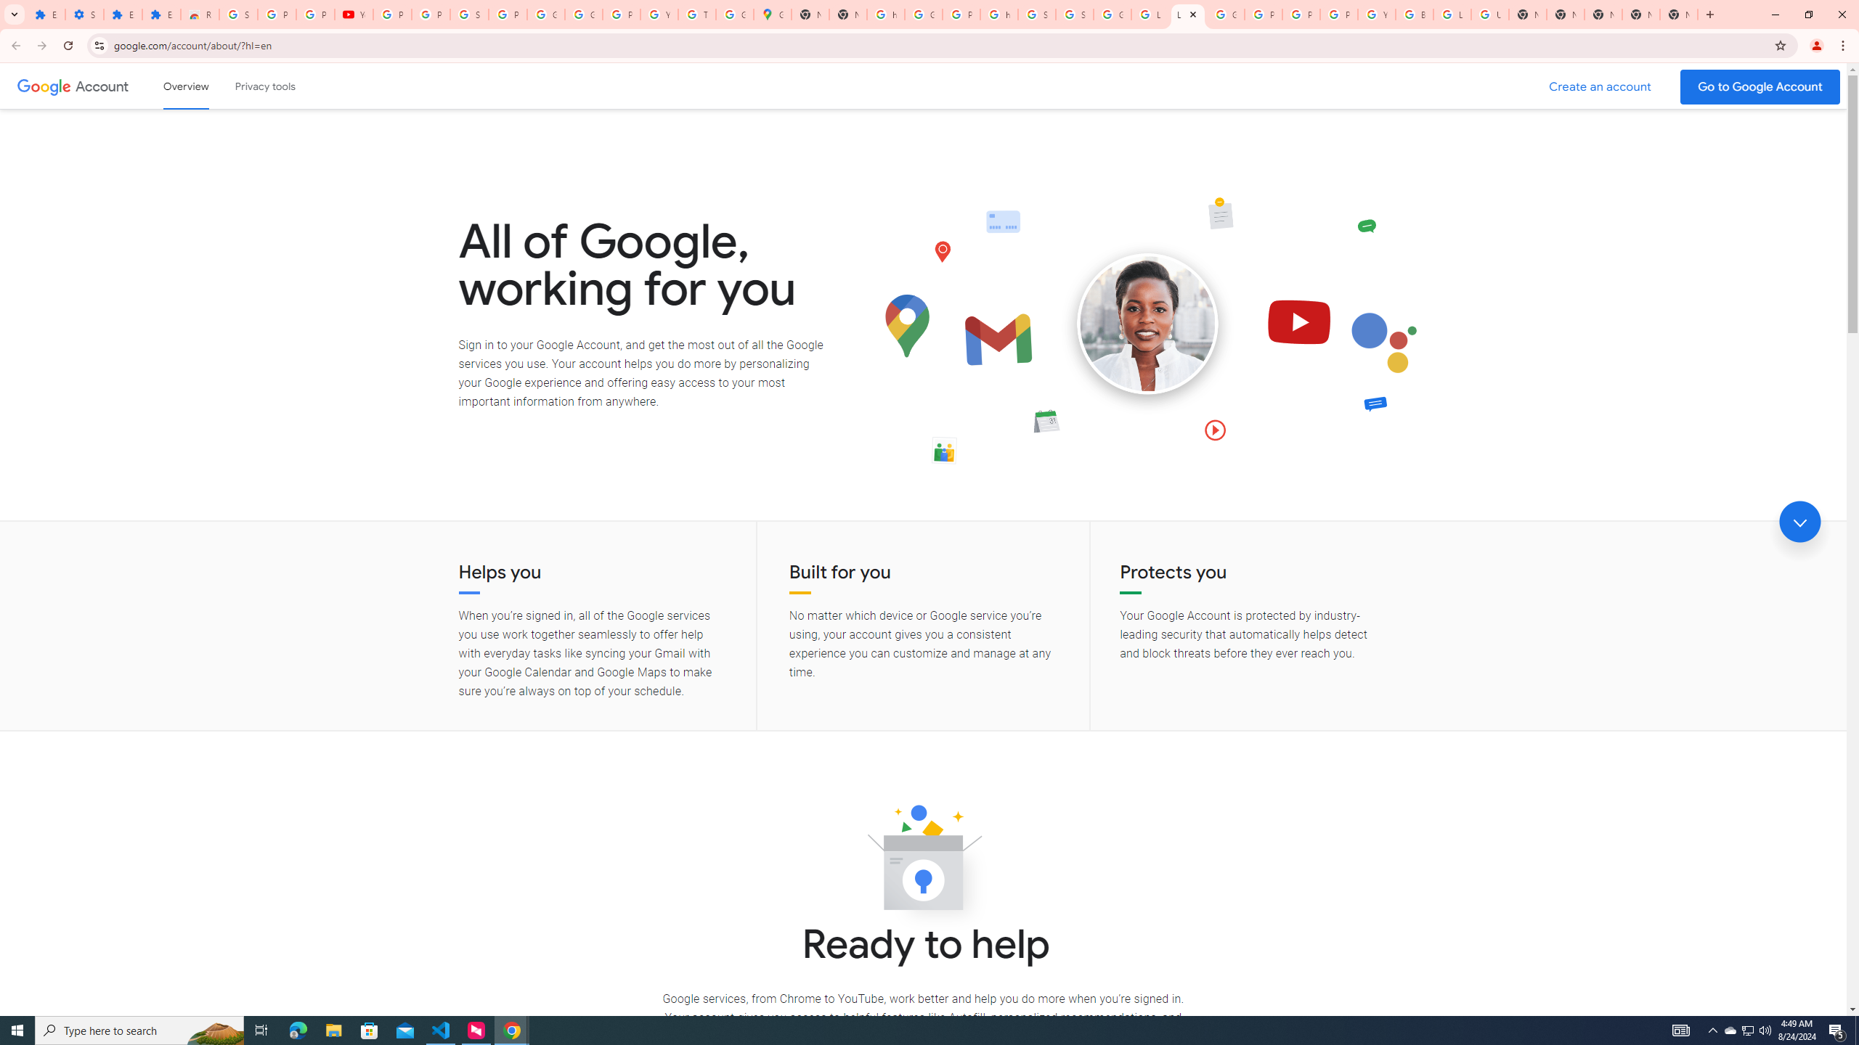 This screenshot has width=1859, height=1045. What do you see at coordinates (46, 15) in the screenshot?
I see `Extensions` at bounding box center [46, 15].